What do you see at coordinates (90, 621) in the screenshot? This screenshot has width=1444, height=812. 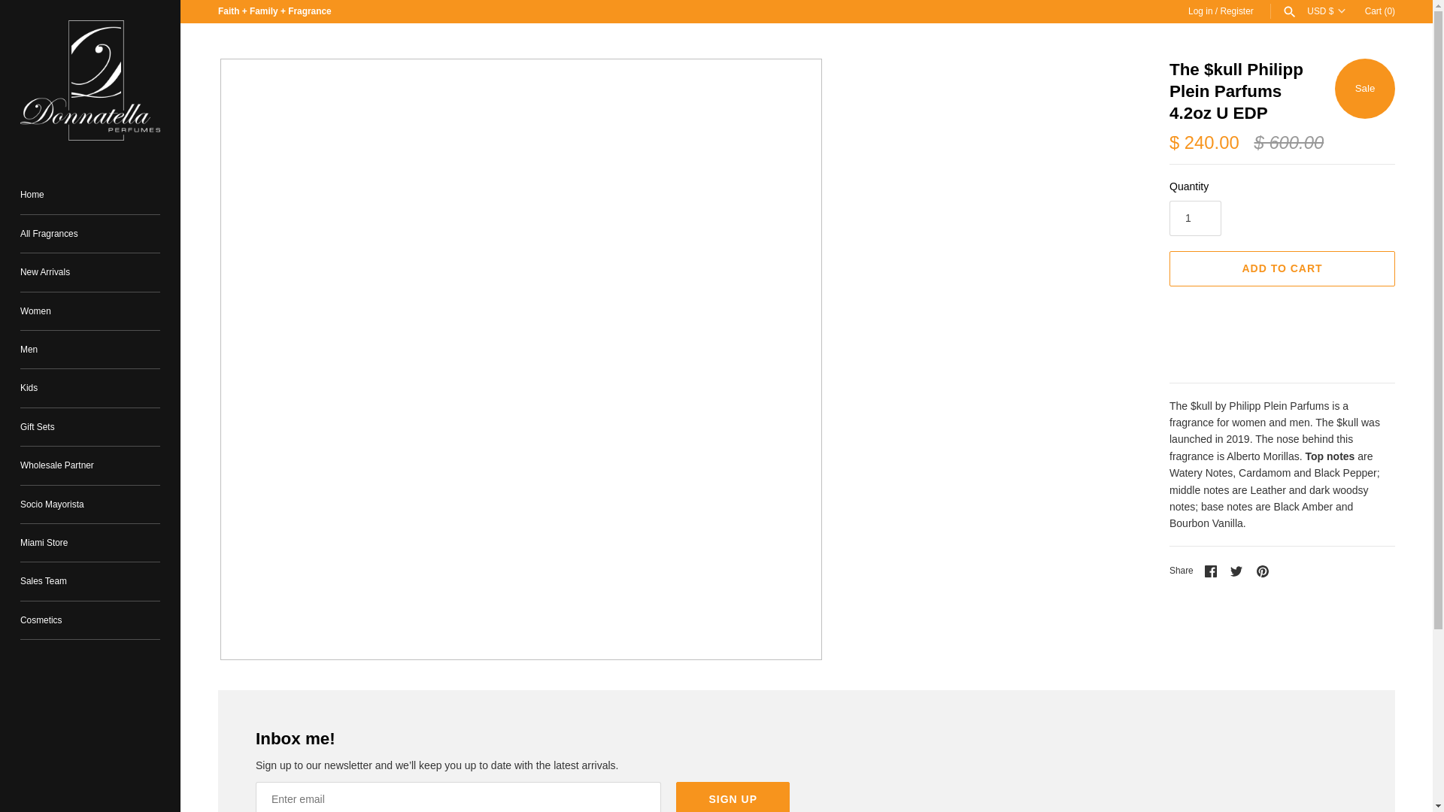 I see `Cosmetics` at bounding box center [90, 621].